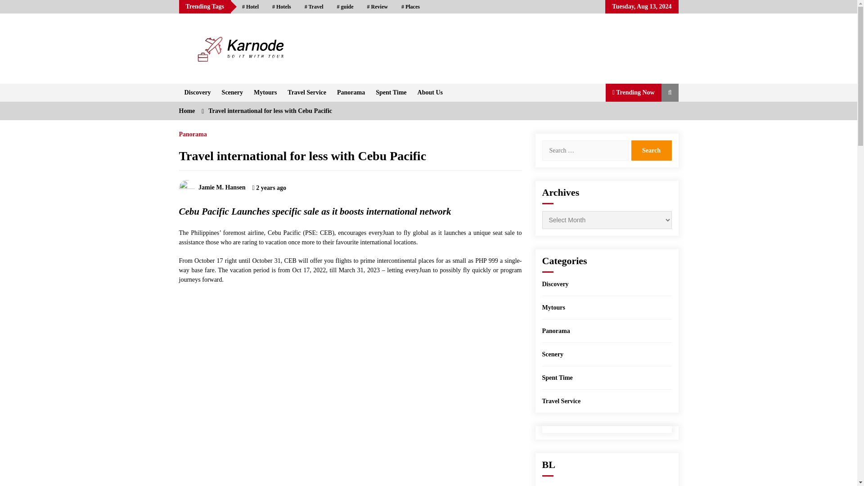  Describe the element at coordinates (265, 92) in the screenshot. I see `Mytours` at that location.